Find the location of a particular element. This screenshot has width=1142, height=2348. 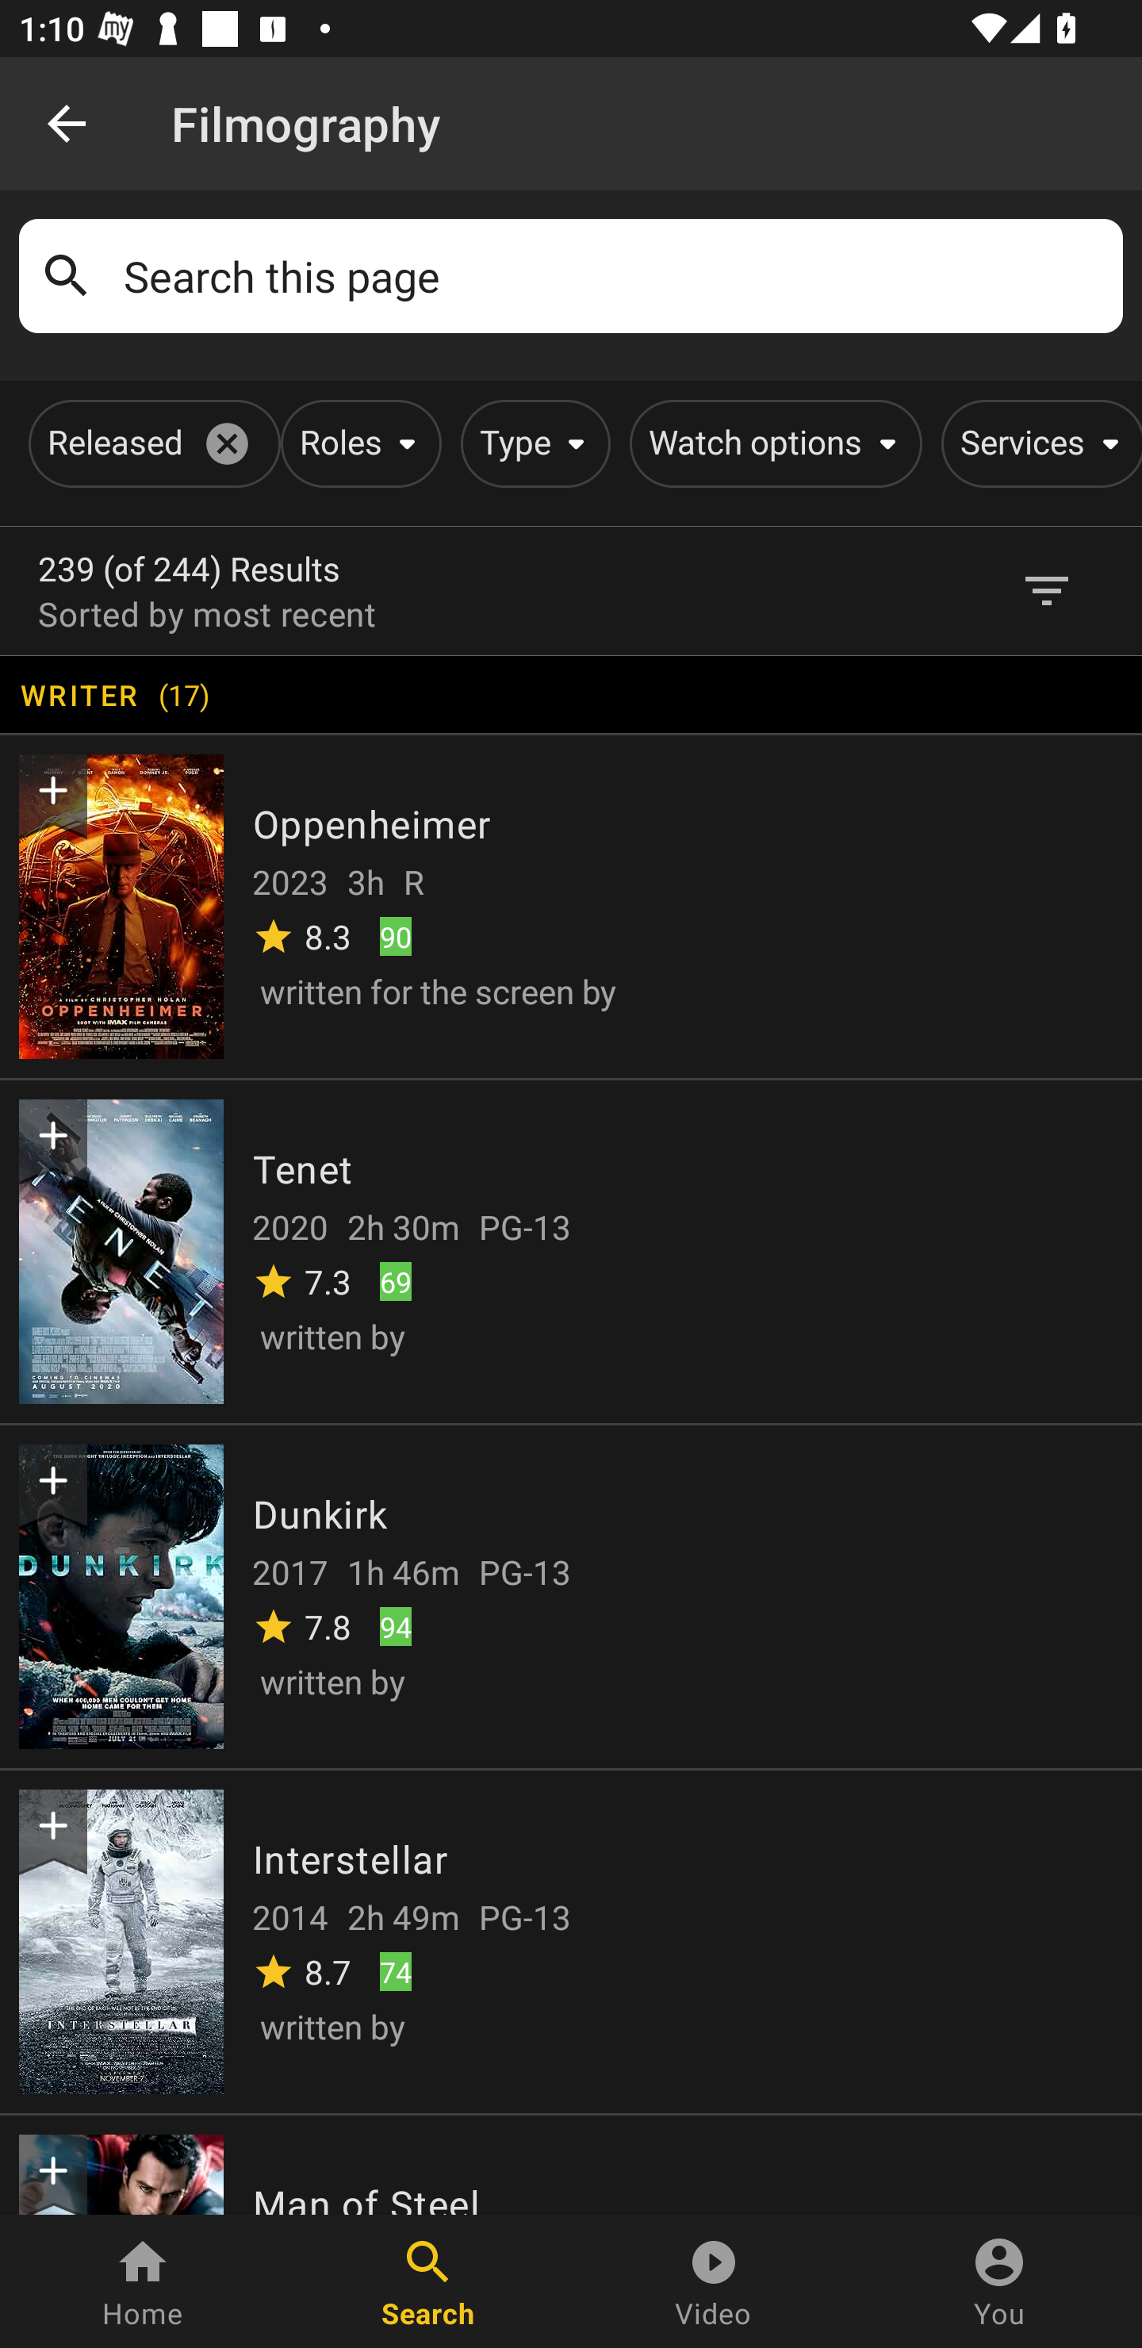

Roles is located at coordinates (356, 443).